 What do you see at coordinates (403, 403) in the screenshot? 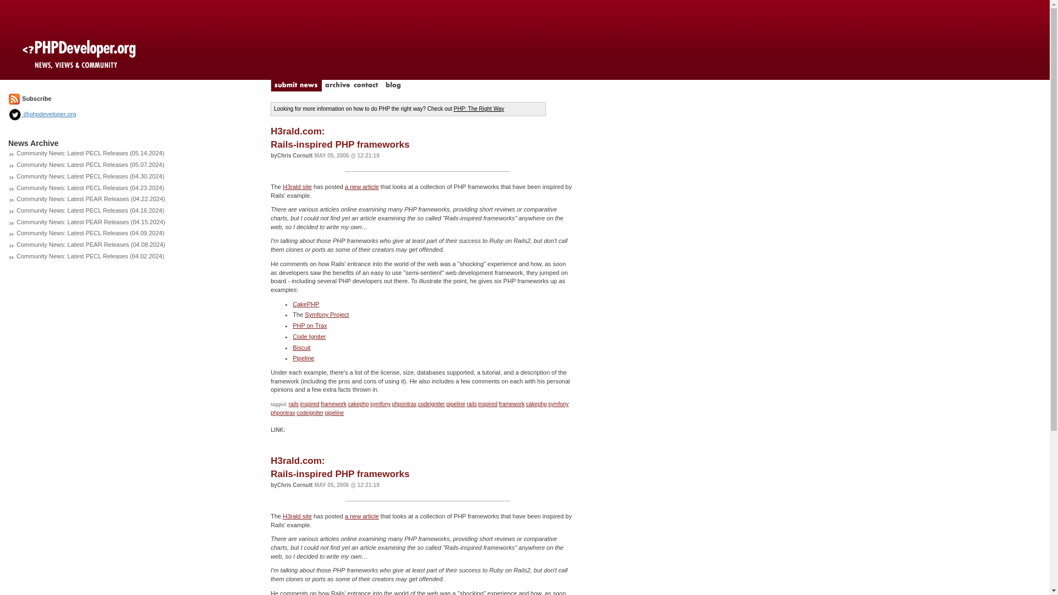
I see `phpontrax` at bounding box center [403, 403].